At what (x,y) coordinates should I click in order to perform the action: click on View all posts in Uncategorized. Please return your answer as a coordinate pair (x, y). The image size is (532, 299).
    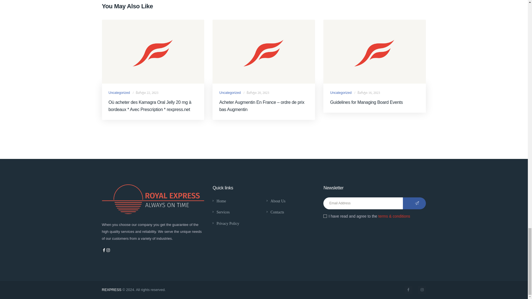
    Looking at the image, I should click on (230, 93).